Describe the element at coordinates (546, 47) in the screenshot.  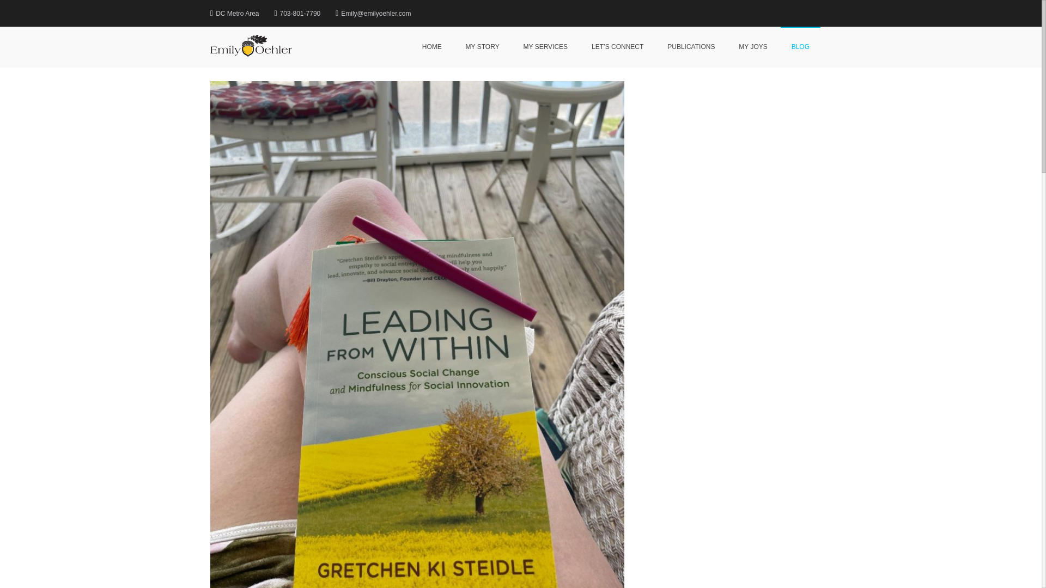
I see `MY SERVICES` at that location.